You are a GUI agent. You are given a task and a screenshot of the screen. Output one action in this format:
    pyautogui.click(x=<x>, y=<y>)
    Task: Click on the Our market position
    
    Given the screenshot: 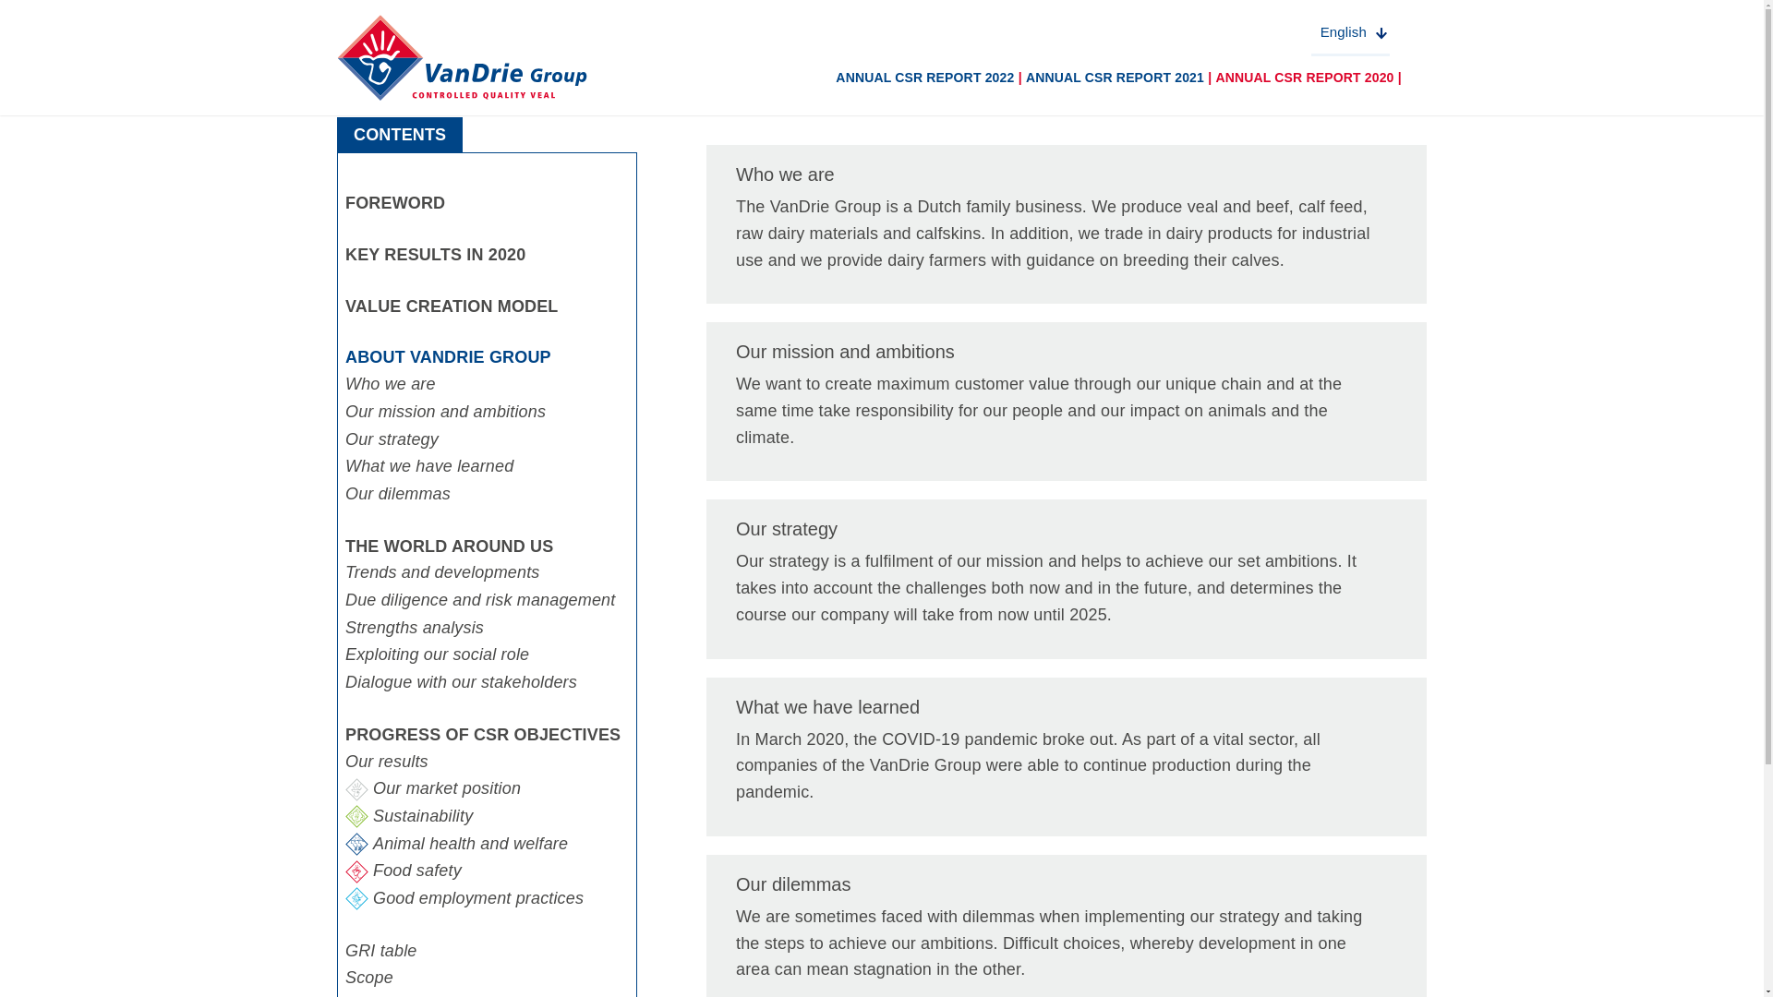 What is the action you would take?
    pyautogui.click(x=488, y=789)
    